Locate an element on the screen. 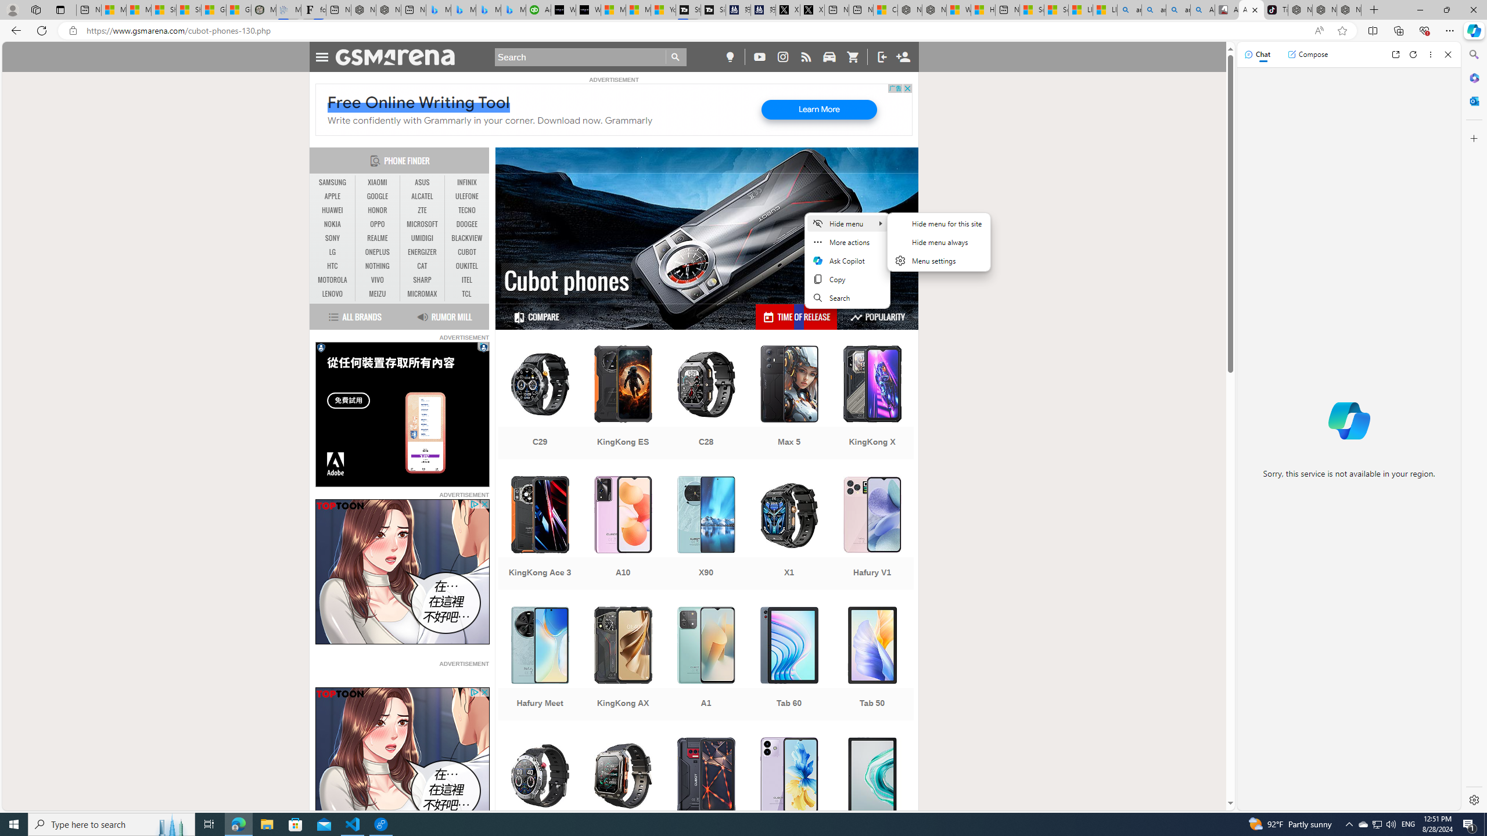 This screenshot has height=836, width=1487. Compose is located at coordinates (1308, 54).